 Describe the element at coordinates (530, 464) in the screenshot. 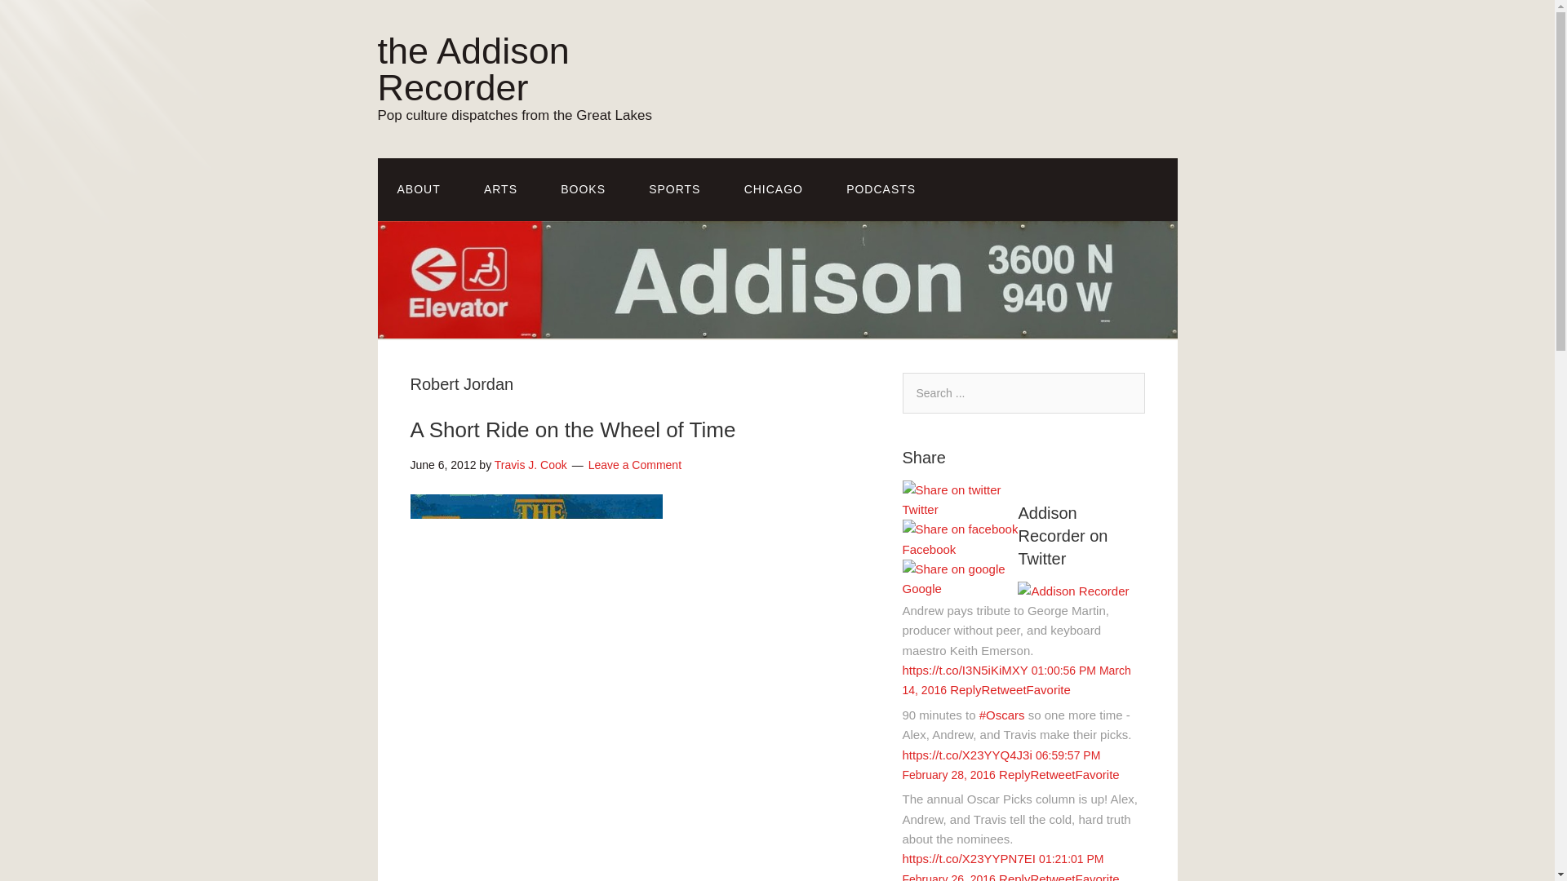

I see `Posts by Travis J. Cook` at that location.